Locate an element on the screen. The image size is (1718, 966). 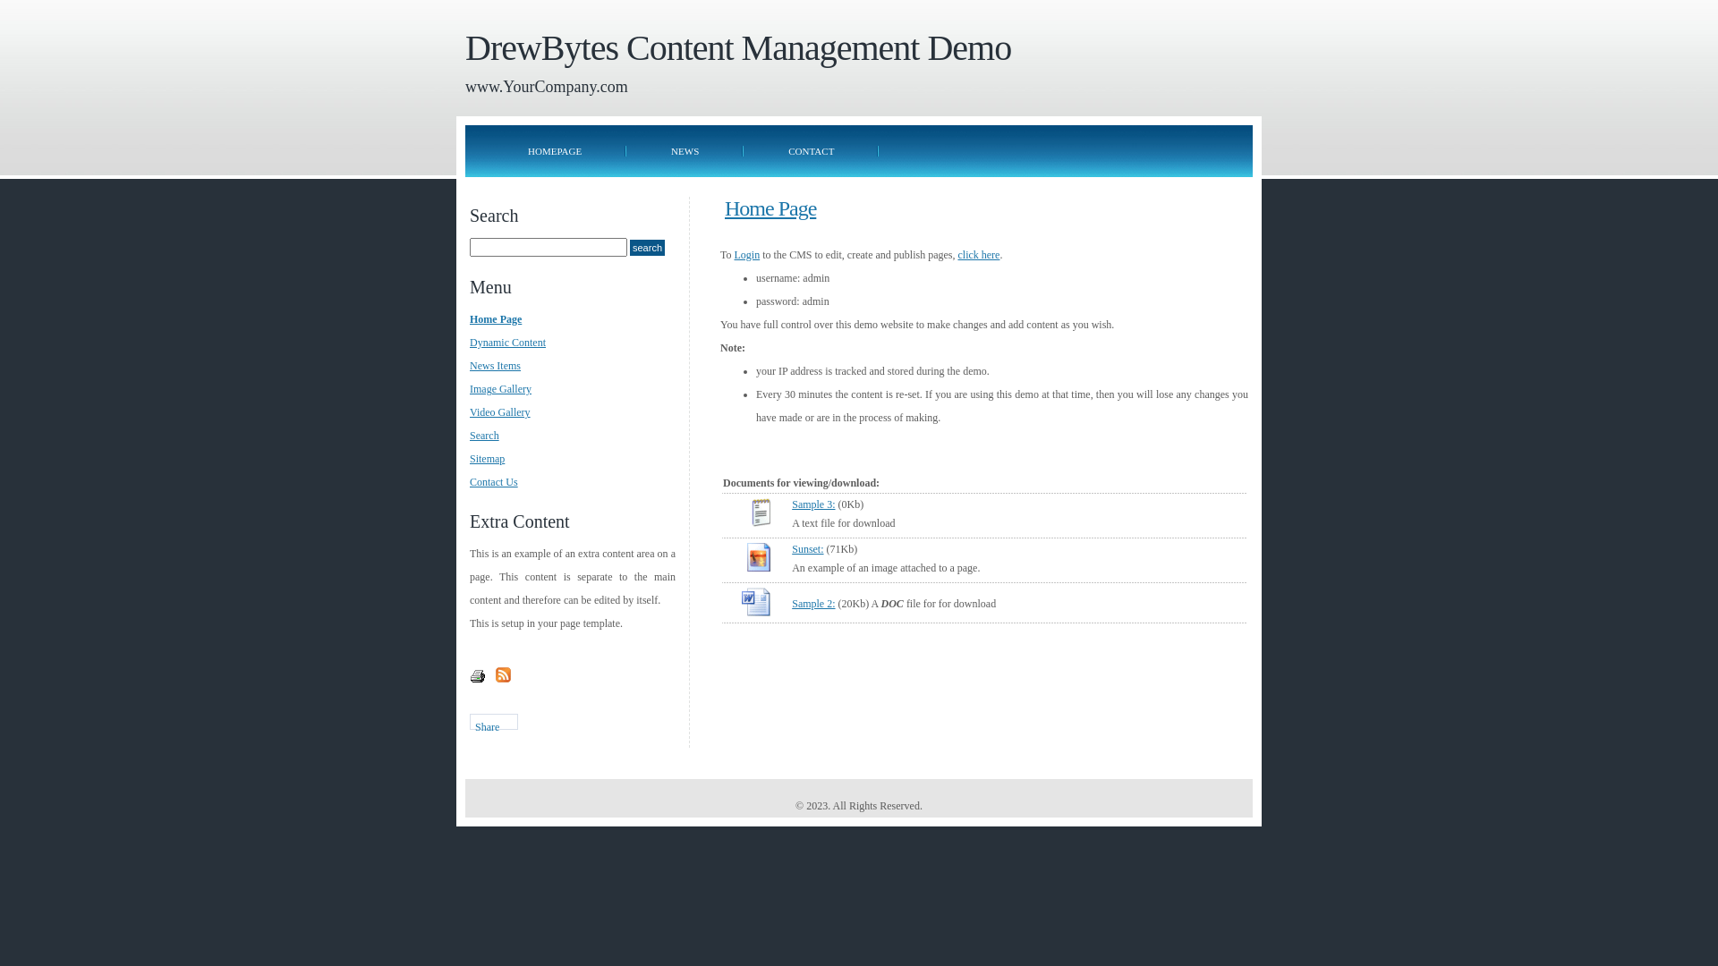
Sitemap is located at coordinates (487, 459).